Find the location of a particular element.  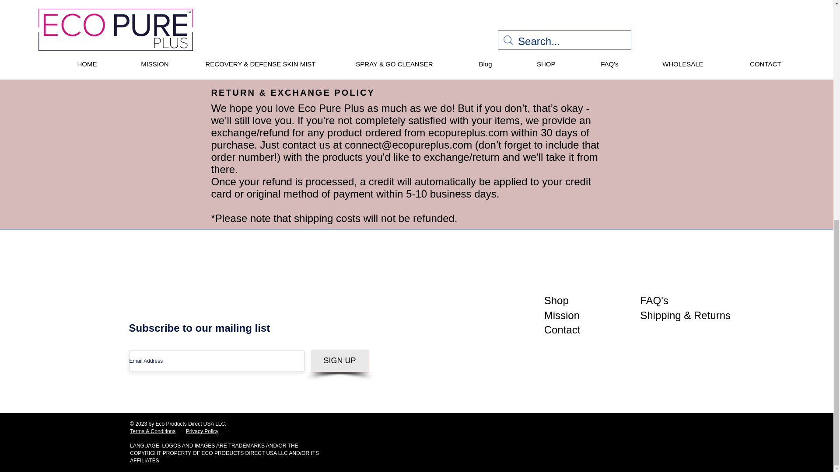

Subscribe to our mailing list is located at coordinates (199, 328).